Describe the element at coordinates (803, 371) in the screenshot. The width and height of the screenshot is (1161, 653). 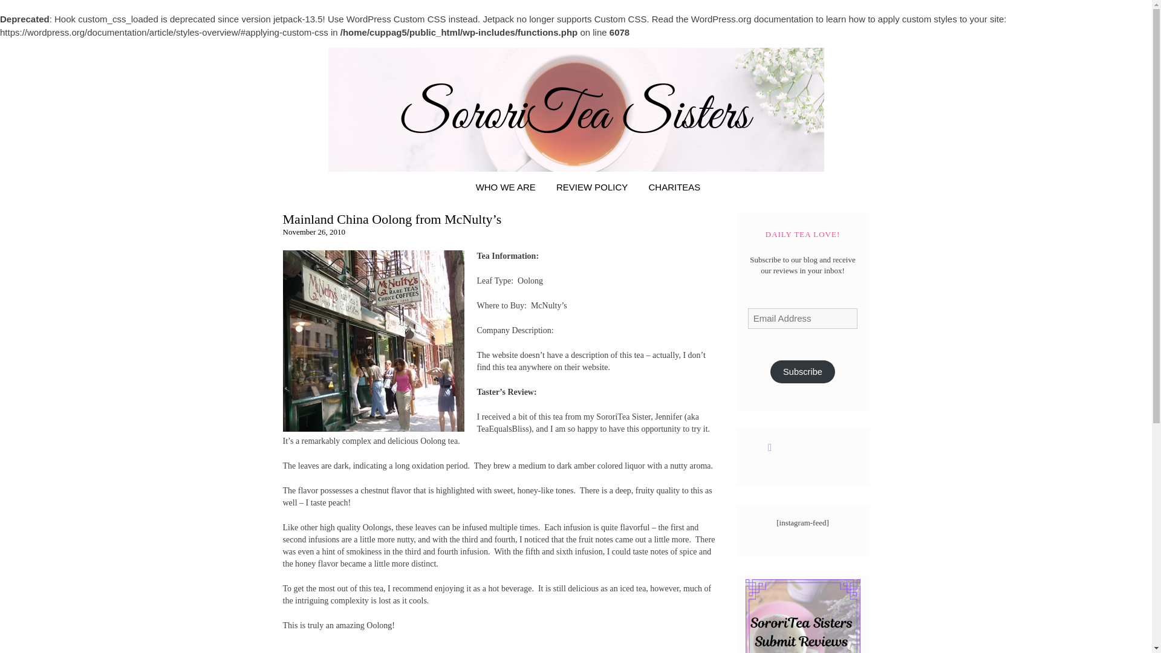
I see `Subscribe` at that location.